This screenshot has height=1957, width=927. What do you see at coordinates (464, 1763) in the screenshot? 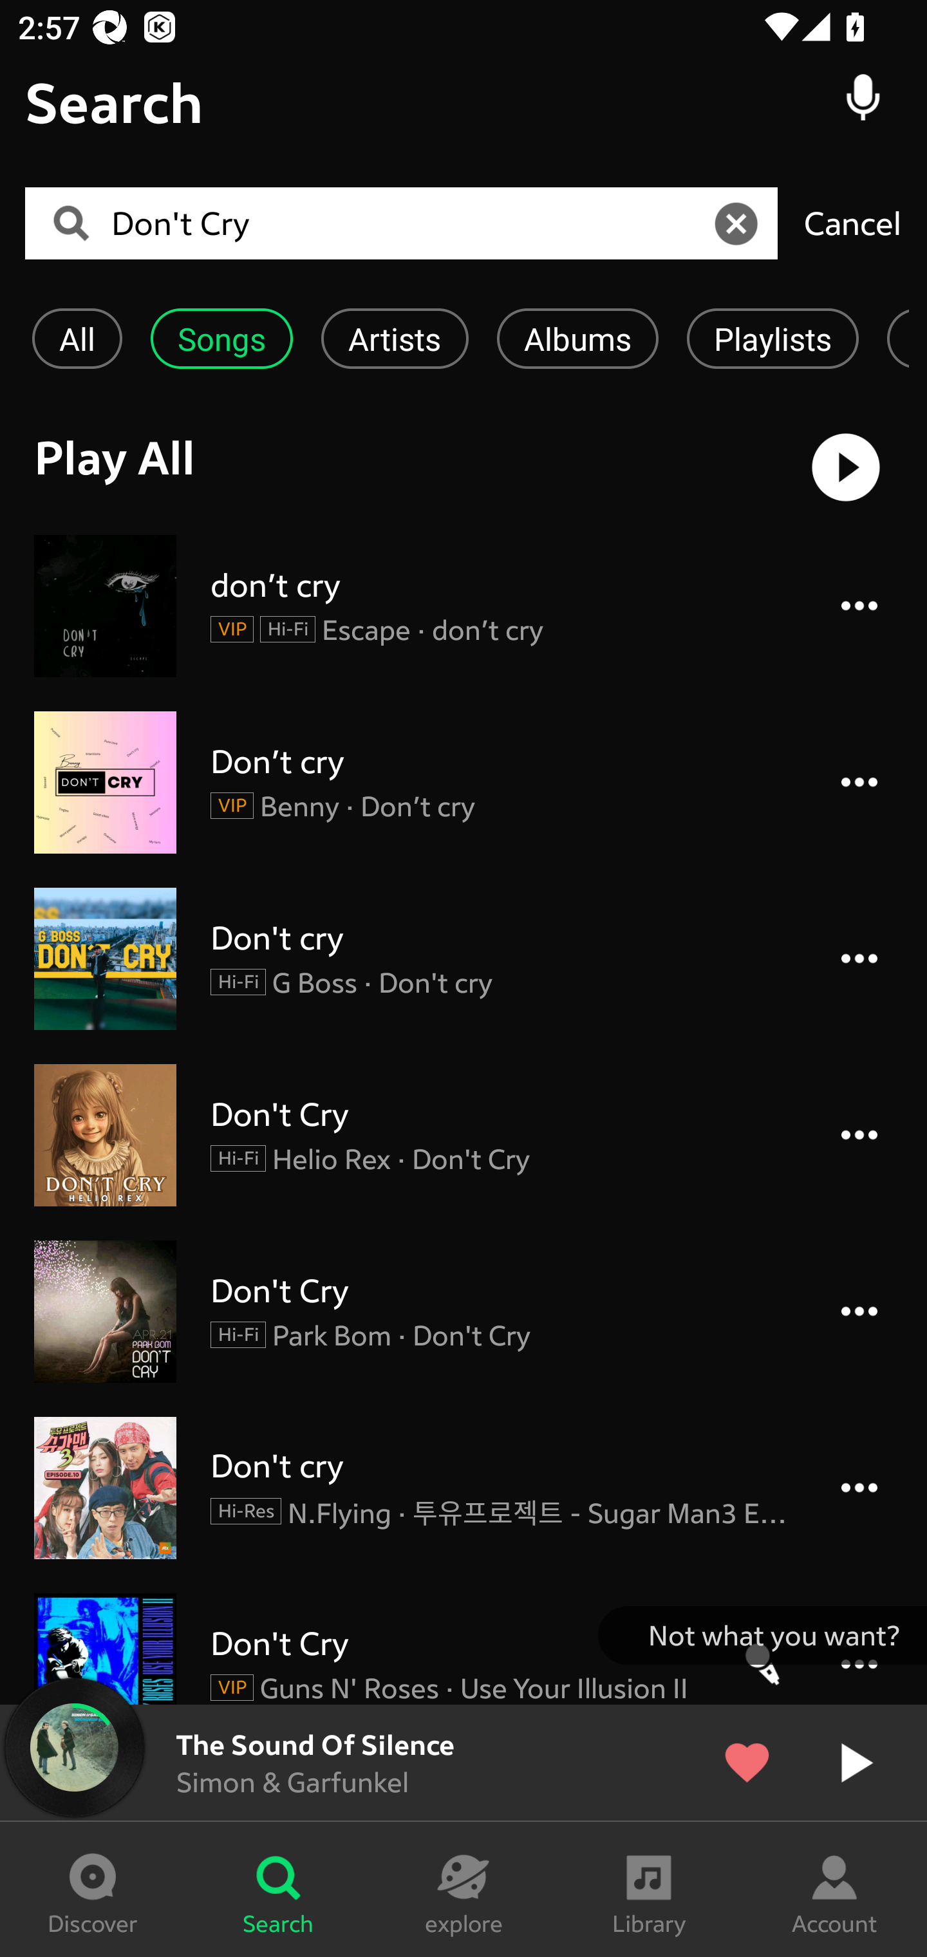
I see `The Sound Of Silence Simon & Garfunkel` at bounding box center [464, 1763].